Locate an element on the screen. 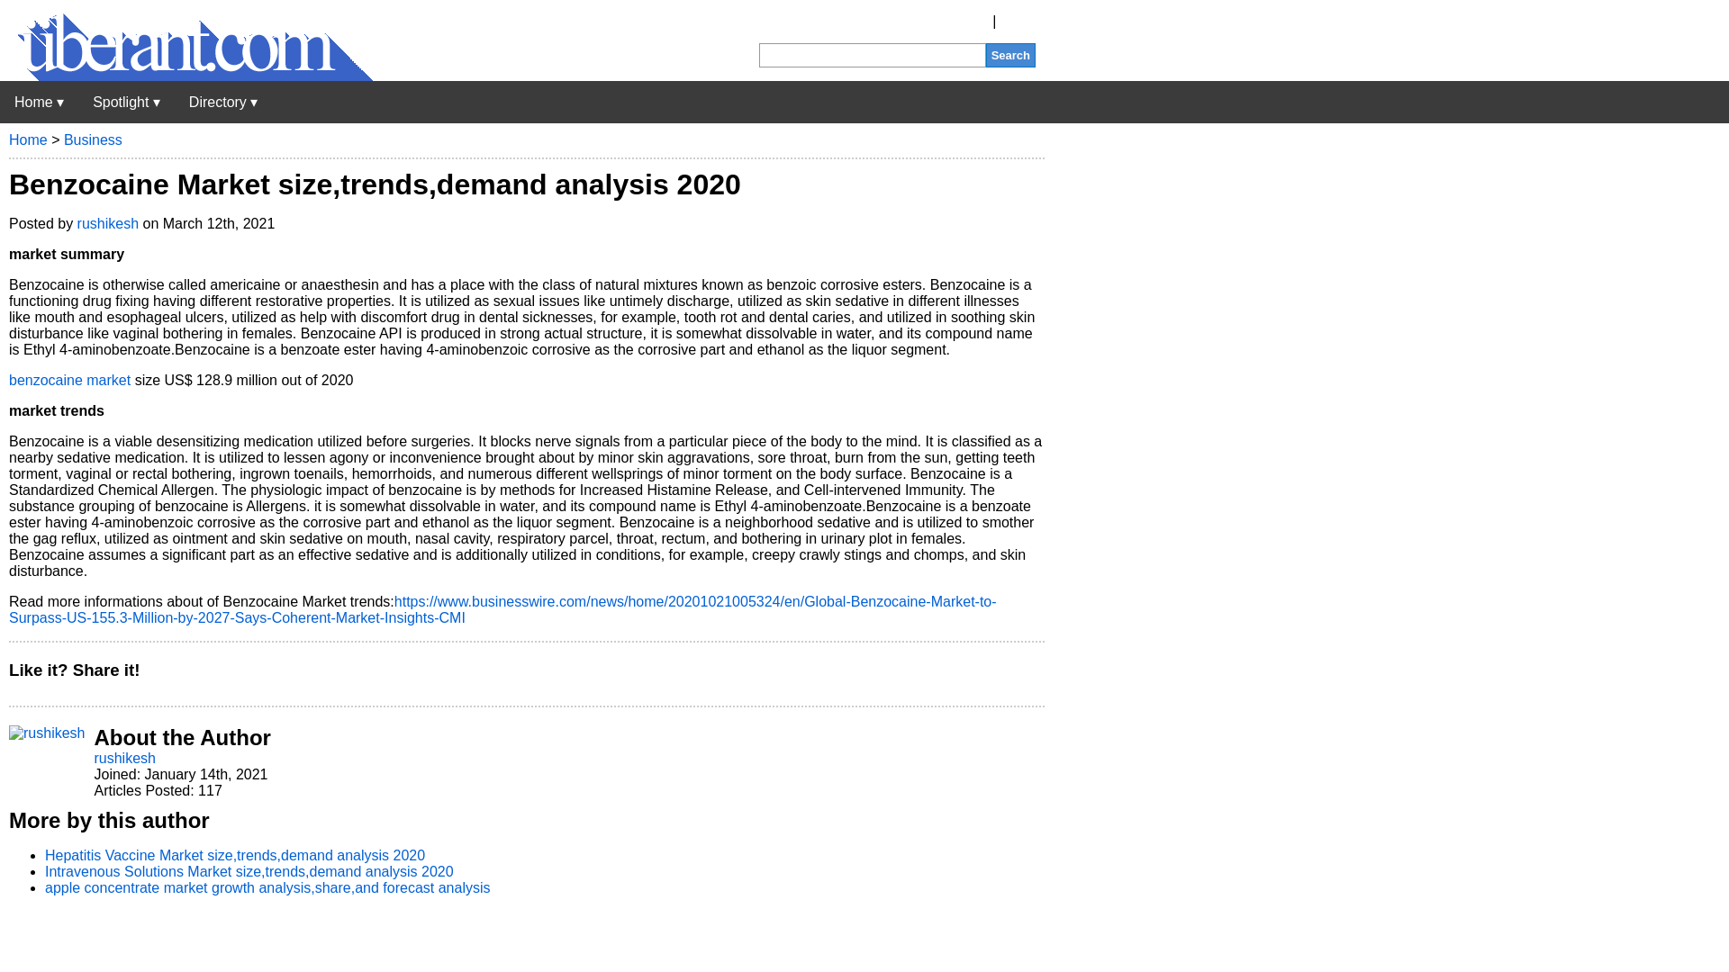 Image resolution: width=1729 pixels, height=972 pixels. Register is located at coordinates (962, 22).